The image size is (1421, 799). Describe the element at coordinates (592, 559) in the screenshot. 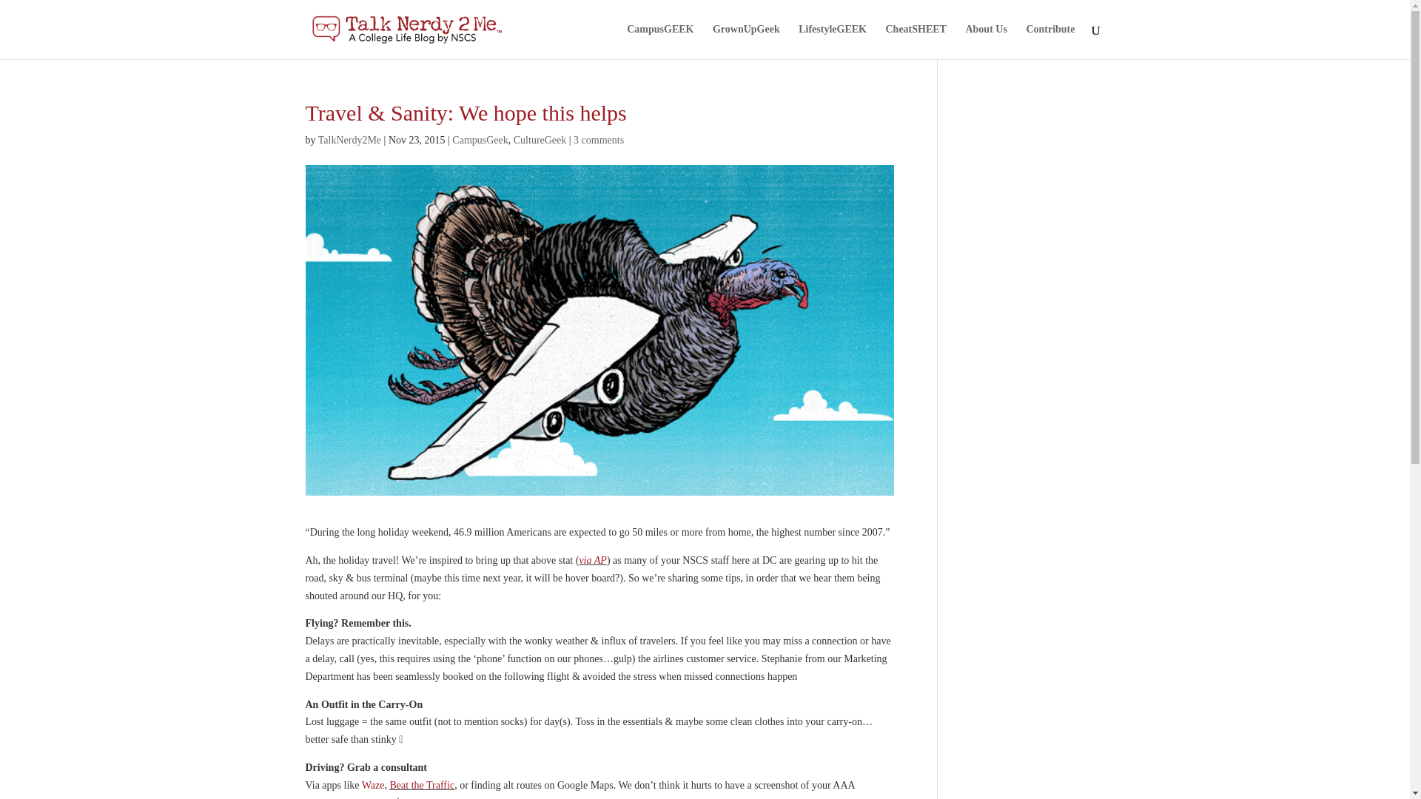

I see `via AP` at that location.